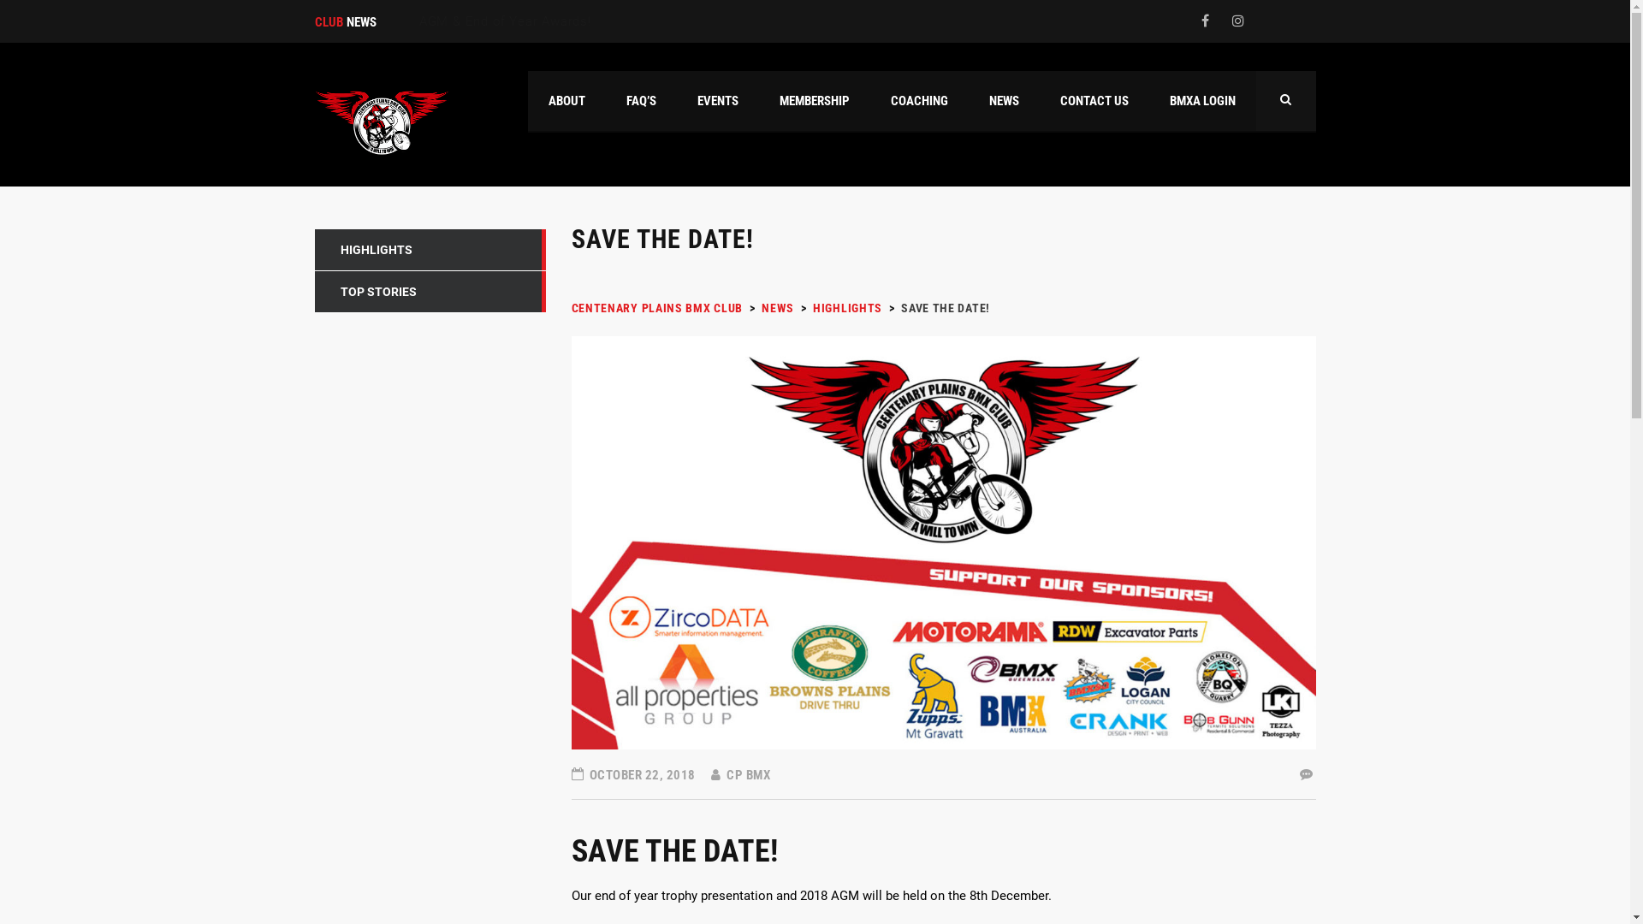 Image resolution: width=1643 pixels, height=924 pixels. What do you see at coordinates (778, 308) in the screenshot?
I see `NEWS` at bounding box center [778, 308].